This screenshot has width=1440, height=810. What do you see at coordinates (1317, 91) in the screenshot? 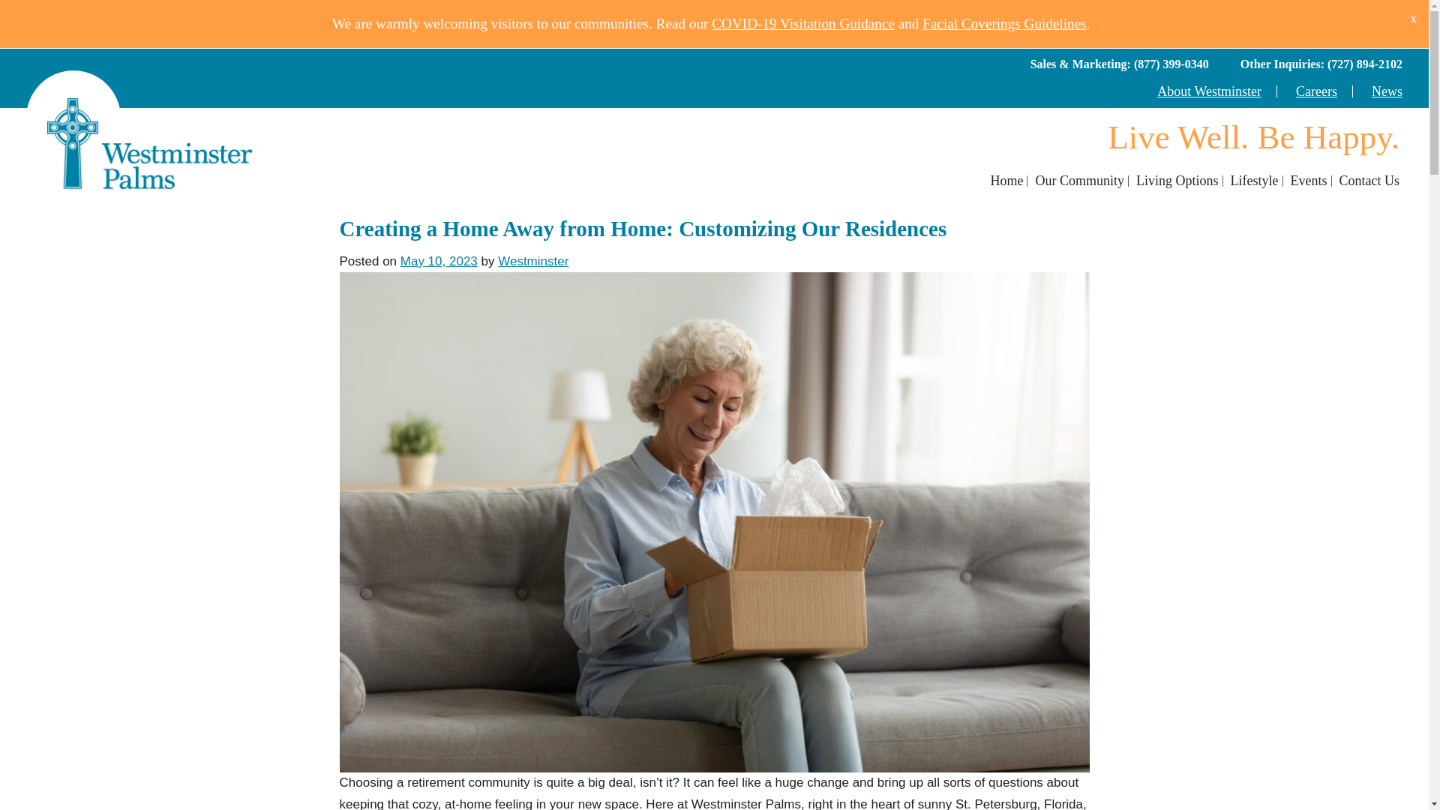
I see `Careers` at bounding box center [1317, 91].